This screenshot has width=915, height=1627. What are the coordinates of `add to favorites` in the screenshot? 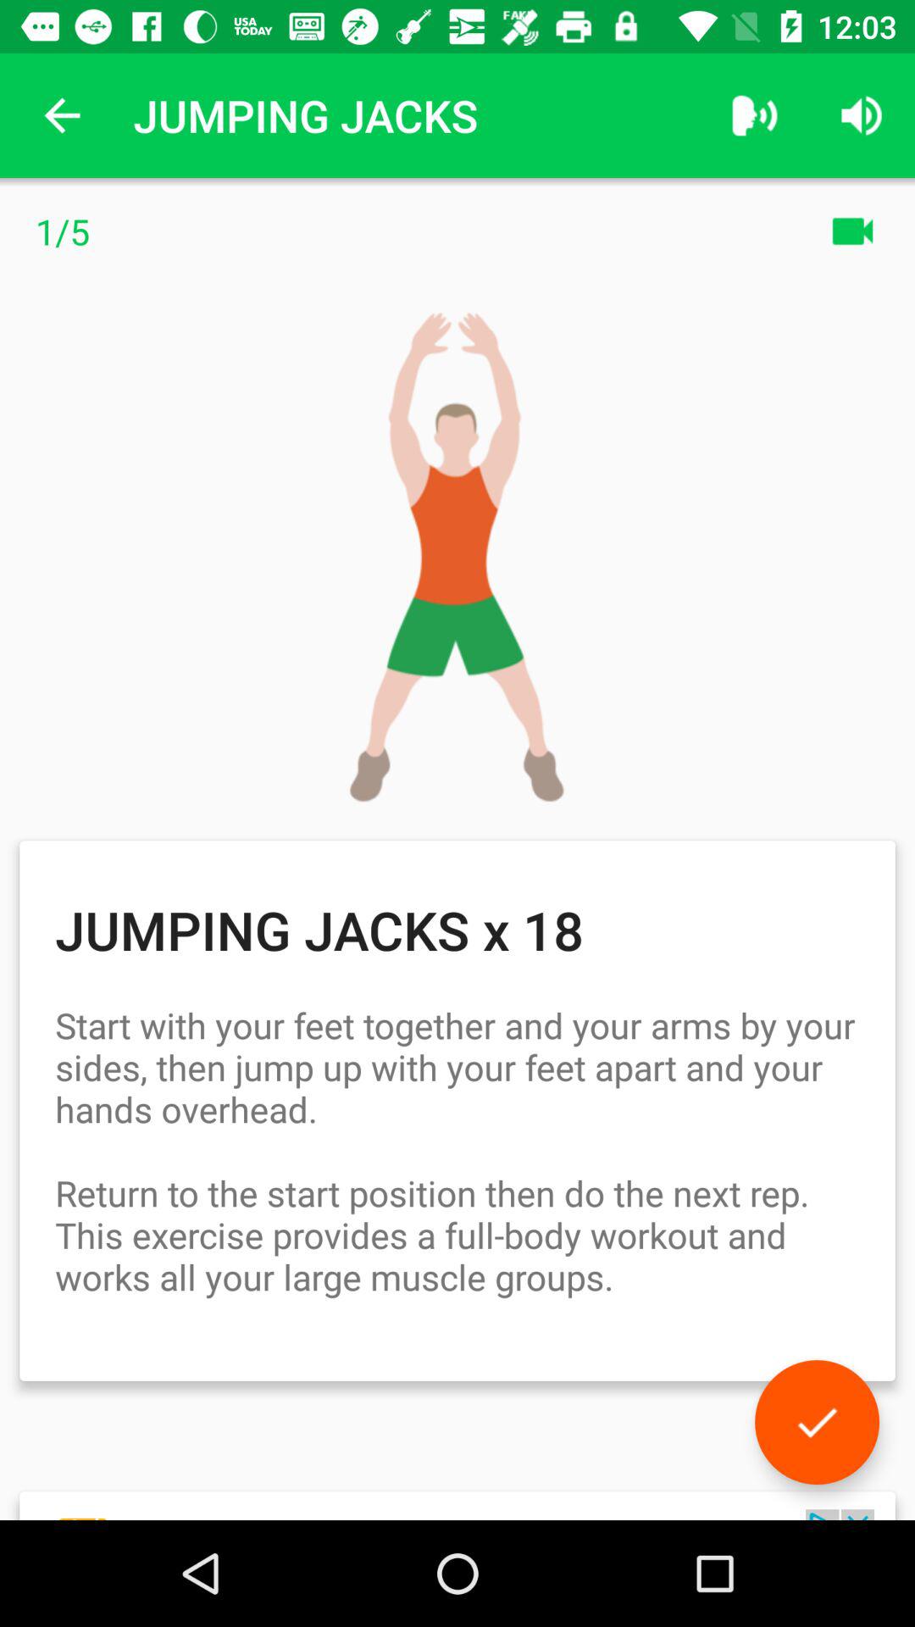 It's located at (817, 1422).